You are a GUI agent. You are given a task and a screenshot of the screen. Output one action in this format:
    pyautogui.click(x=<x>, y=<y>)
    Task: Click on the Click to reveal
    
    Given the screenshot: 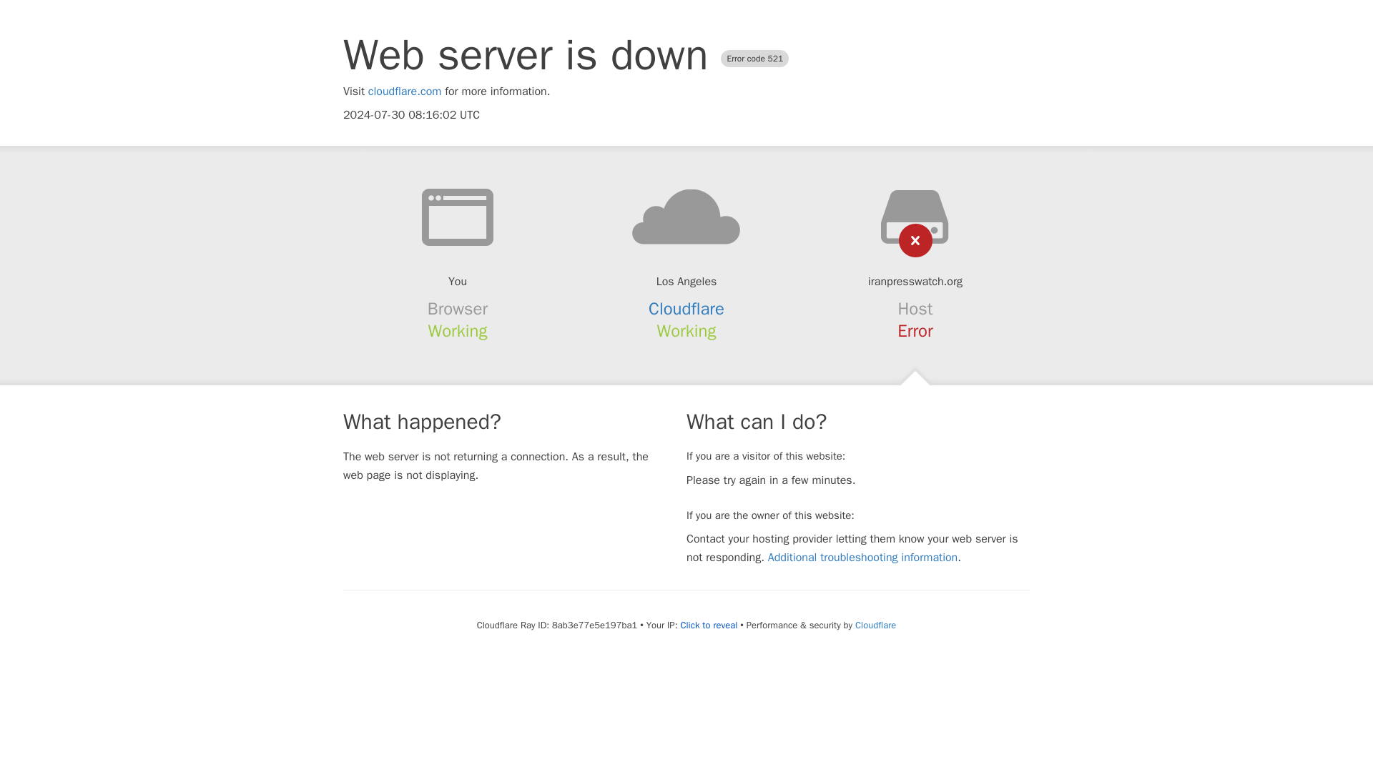 What is the action you would take?
    pyautogui.click(x=708, y=625)
    